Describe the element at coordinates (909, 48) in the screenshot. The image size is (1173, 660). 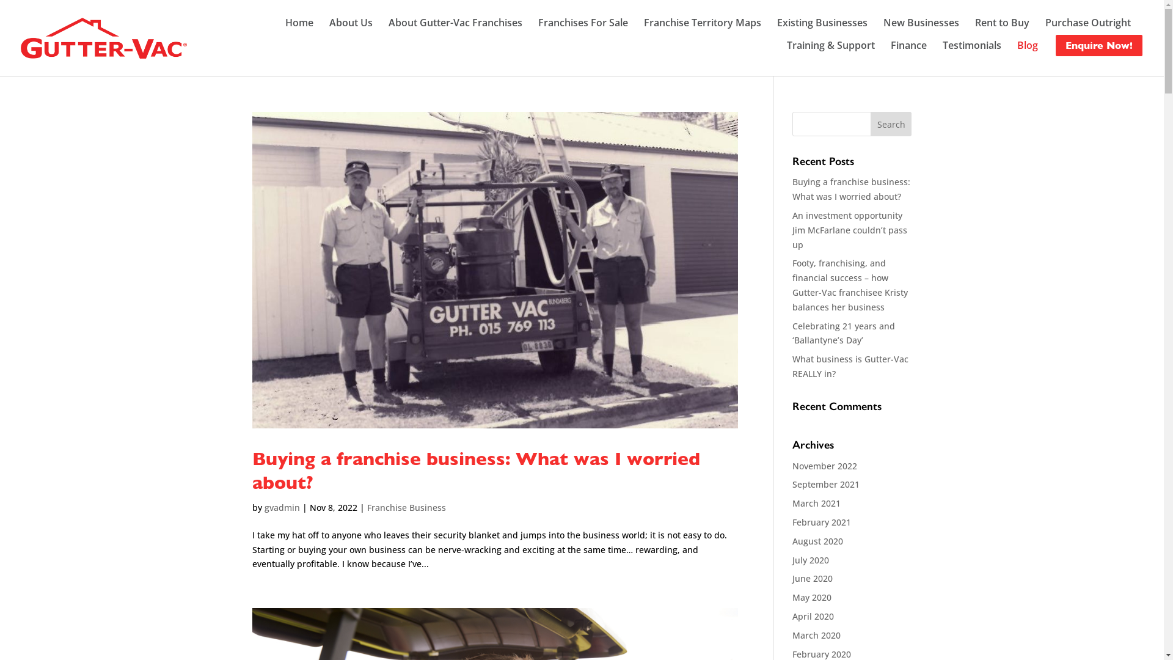
I see `Finance` at that location.